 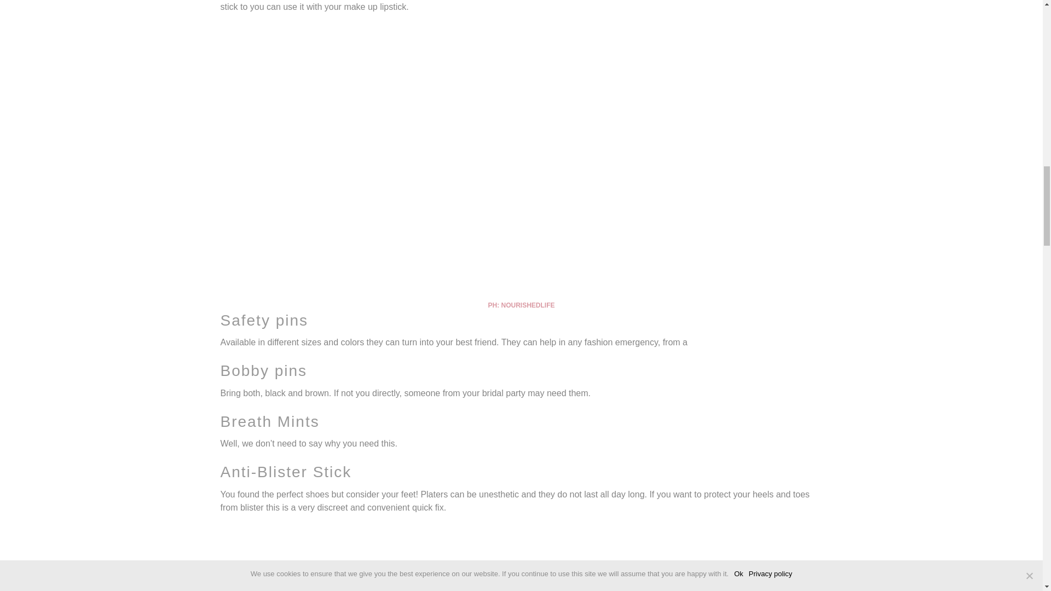 I want to click on NOURISHEDLIFE, so click(x=527, y=305).